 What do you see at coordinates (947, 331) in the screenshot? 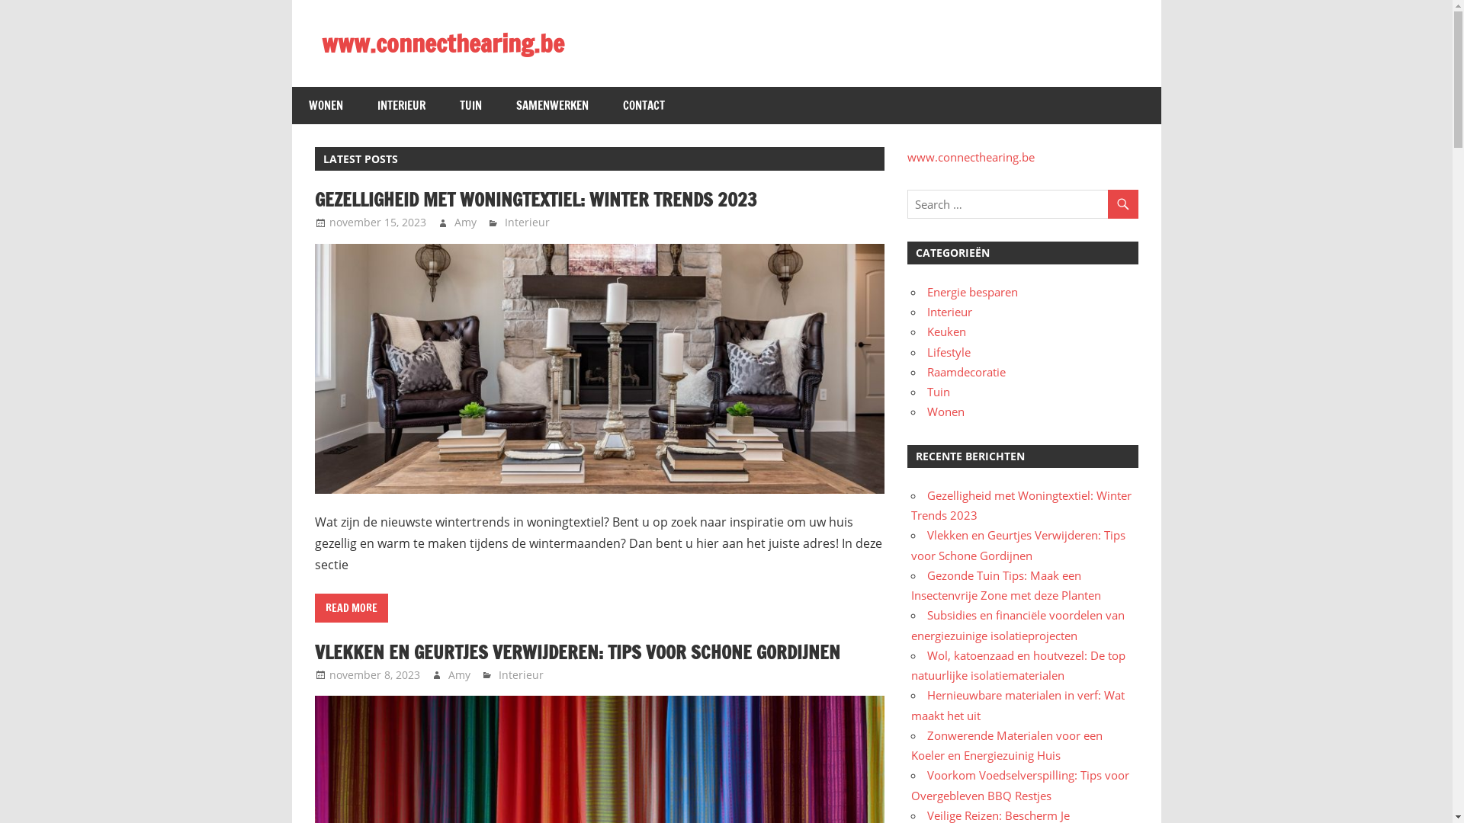
I see `Keuken` at bounding box center [947, 331].